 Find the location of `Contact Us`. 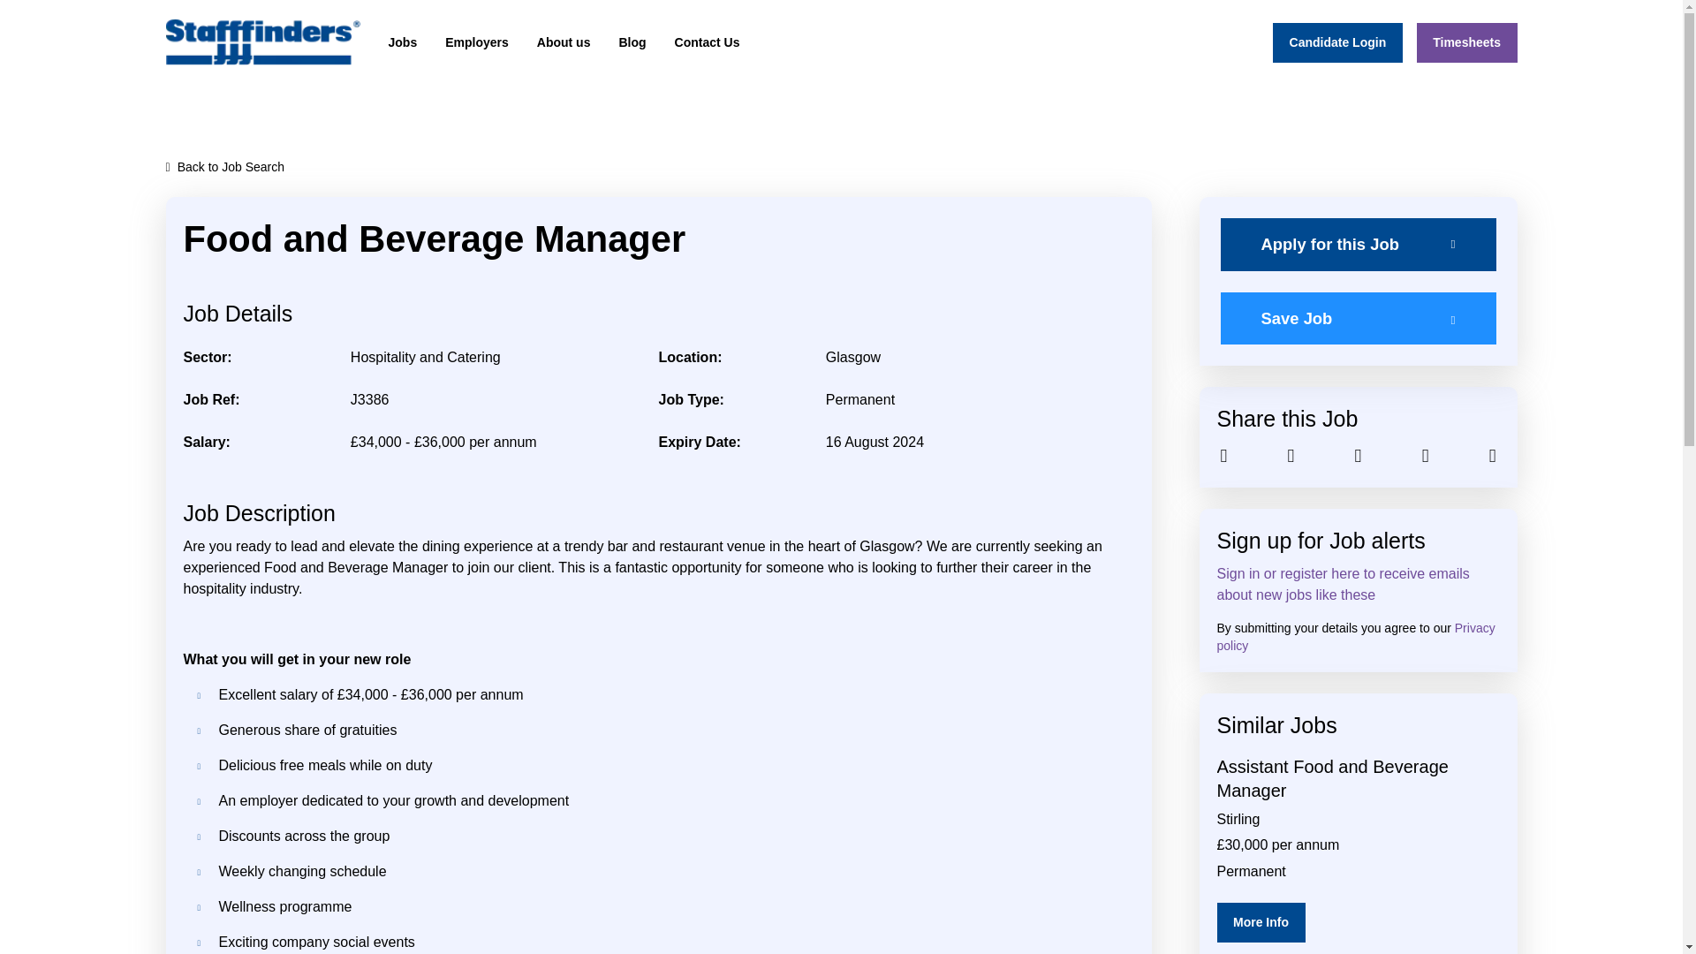

Contact Us is located at coordinates (708, 42).